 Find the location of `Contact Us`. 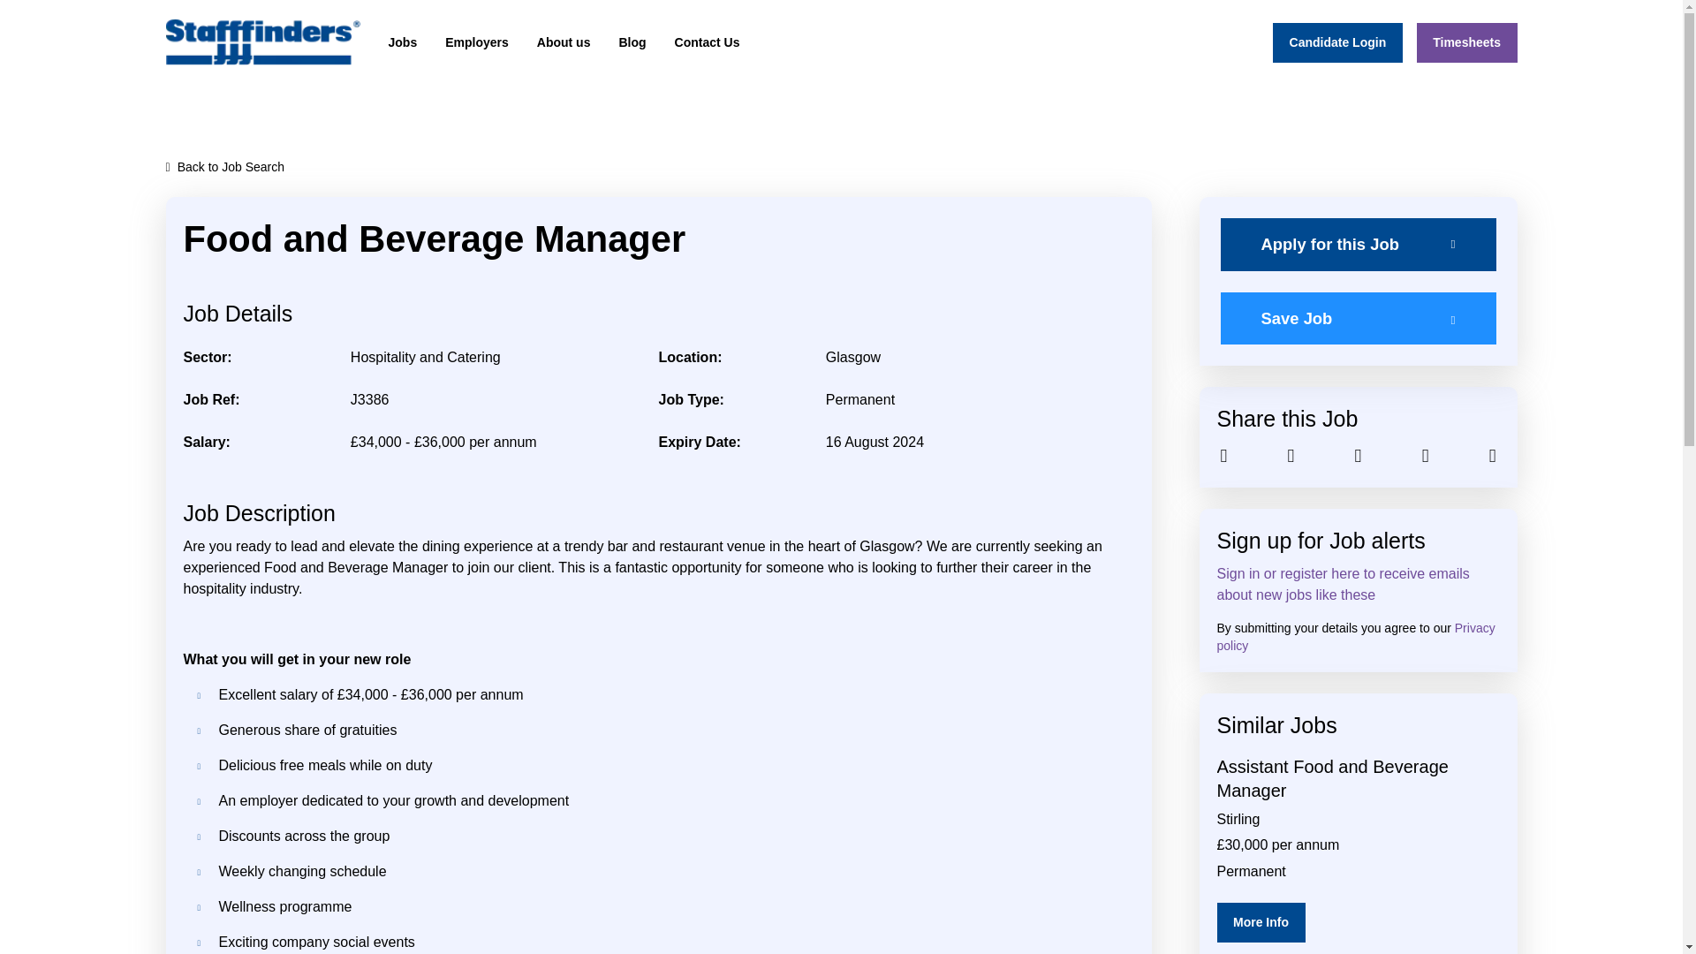

Contact Us is located at coordinates (708, 42).